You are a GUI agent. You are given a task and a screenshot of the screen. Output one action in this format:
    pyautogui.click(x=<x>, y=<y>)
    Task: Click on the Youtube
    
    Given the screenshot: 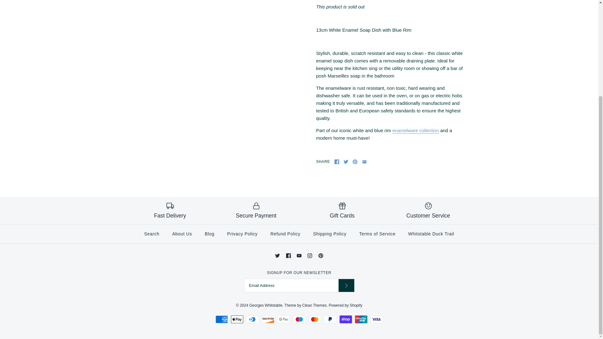 What is the action you would take?
    pyautogui.click(x=299, y=256)
    